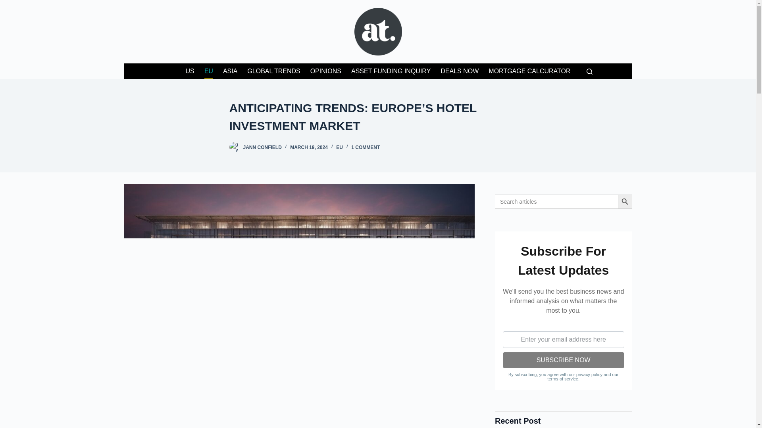  What do you see at coordinates (325, 71) in the screenshot?
I see `OPINIONS` at bounding box center [325, 71].